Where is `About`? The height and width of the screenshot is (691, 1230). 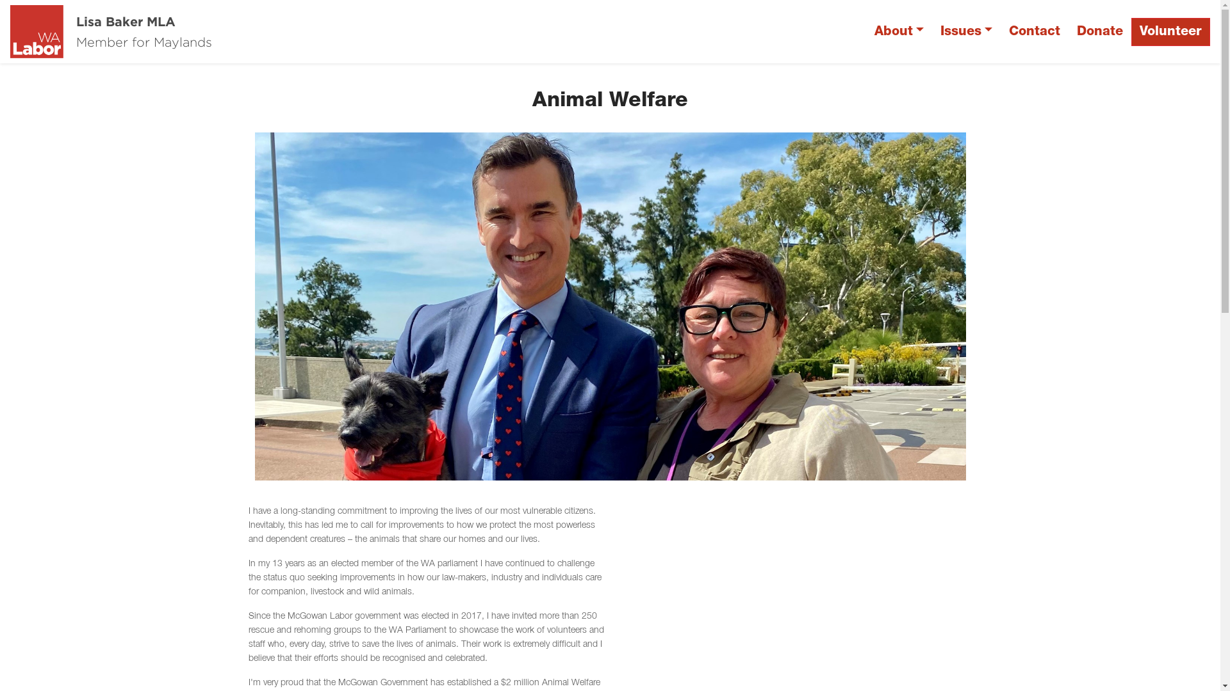 About is located at coordinates (899, 32).